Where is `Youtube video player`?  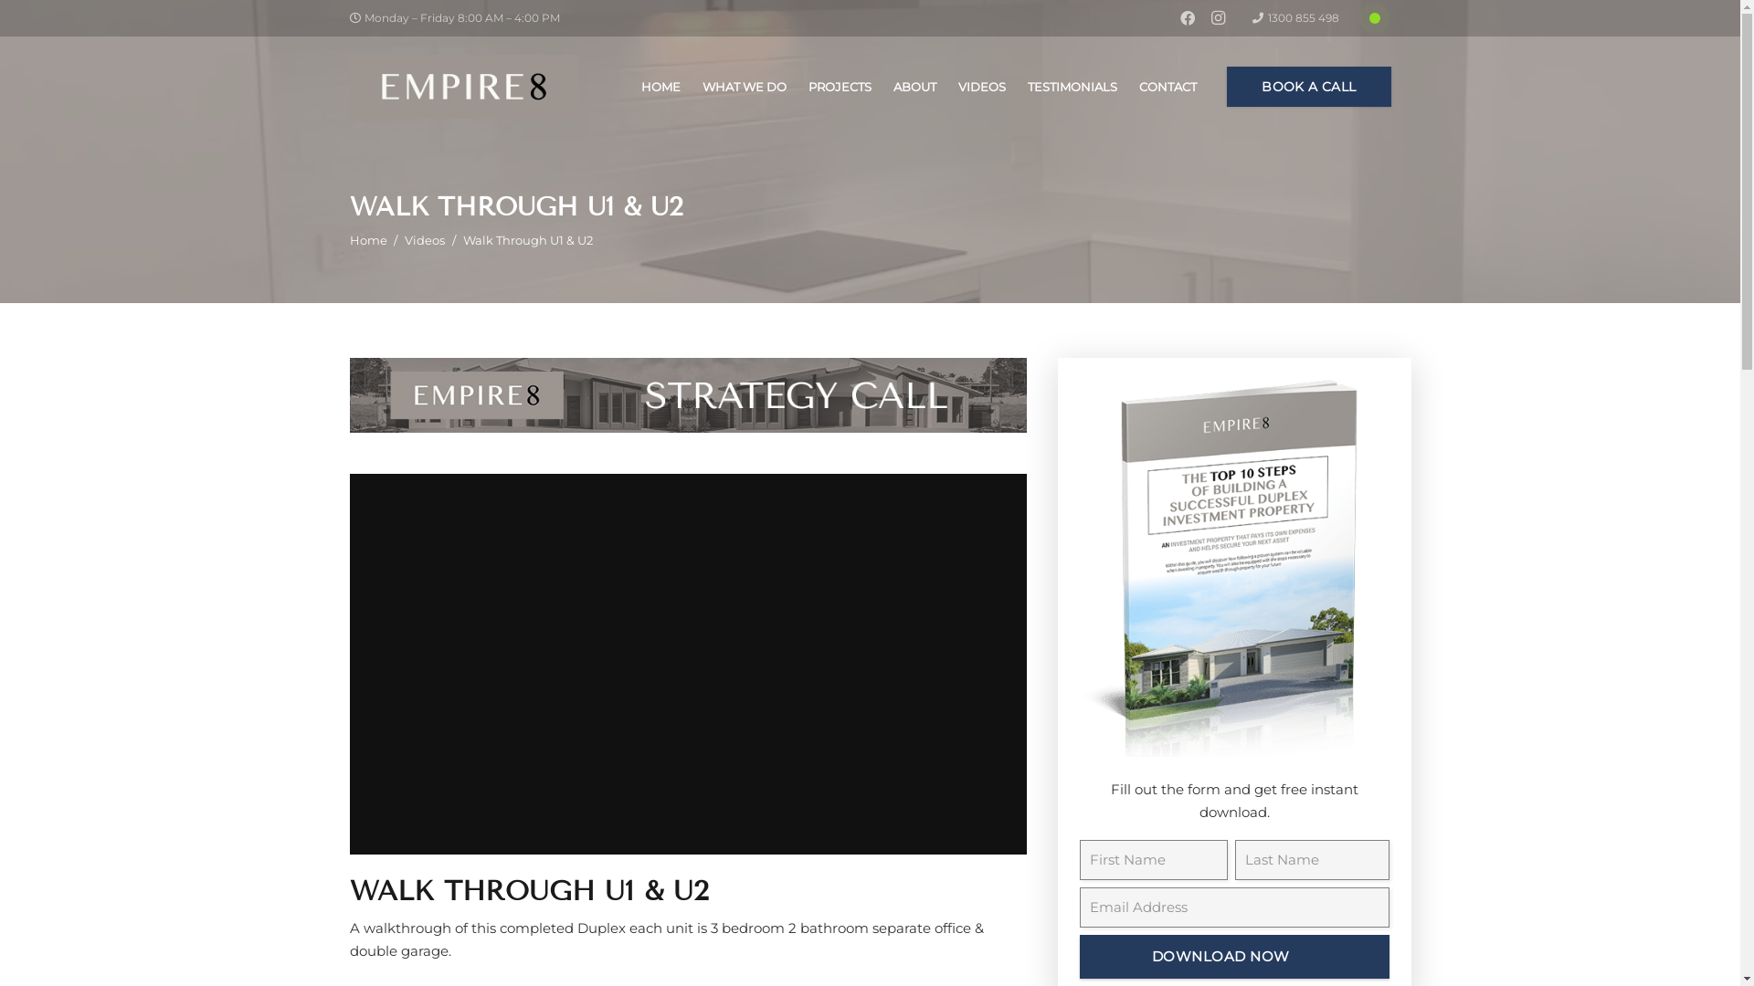 Youtube video player is located at coordinates (687, 665).